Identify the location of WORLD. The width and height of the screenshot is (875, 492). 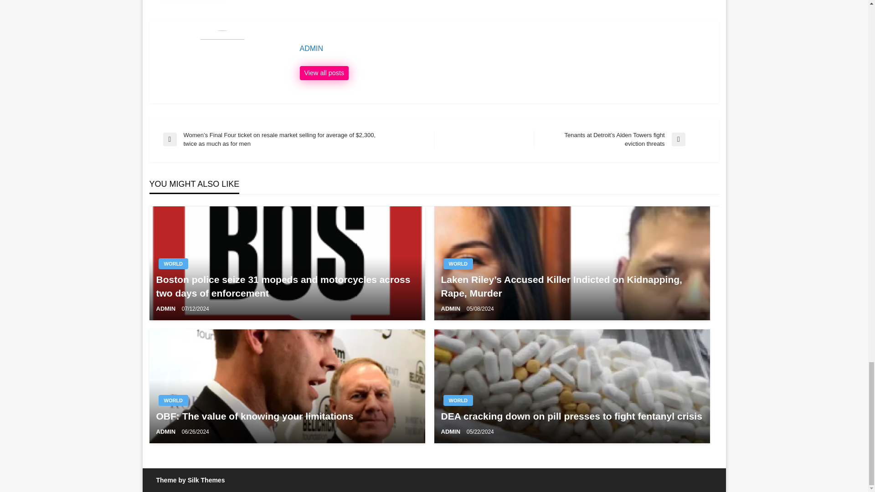
(173, 400).